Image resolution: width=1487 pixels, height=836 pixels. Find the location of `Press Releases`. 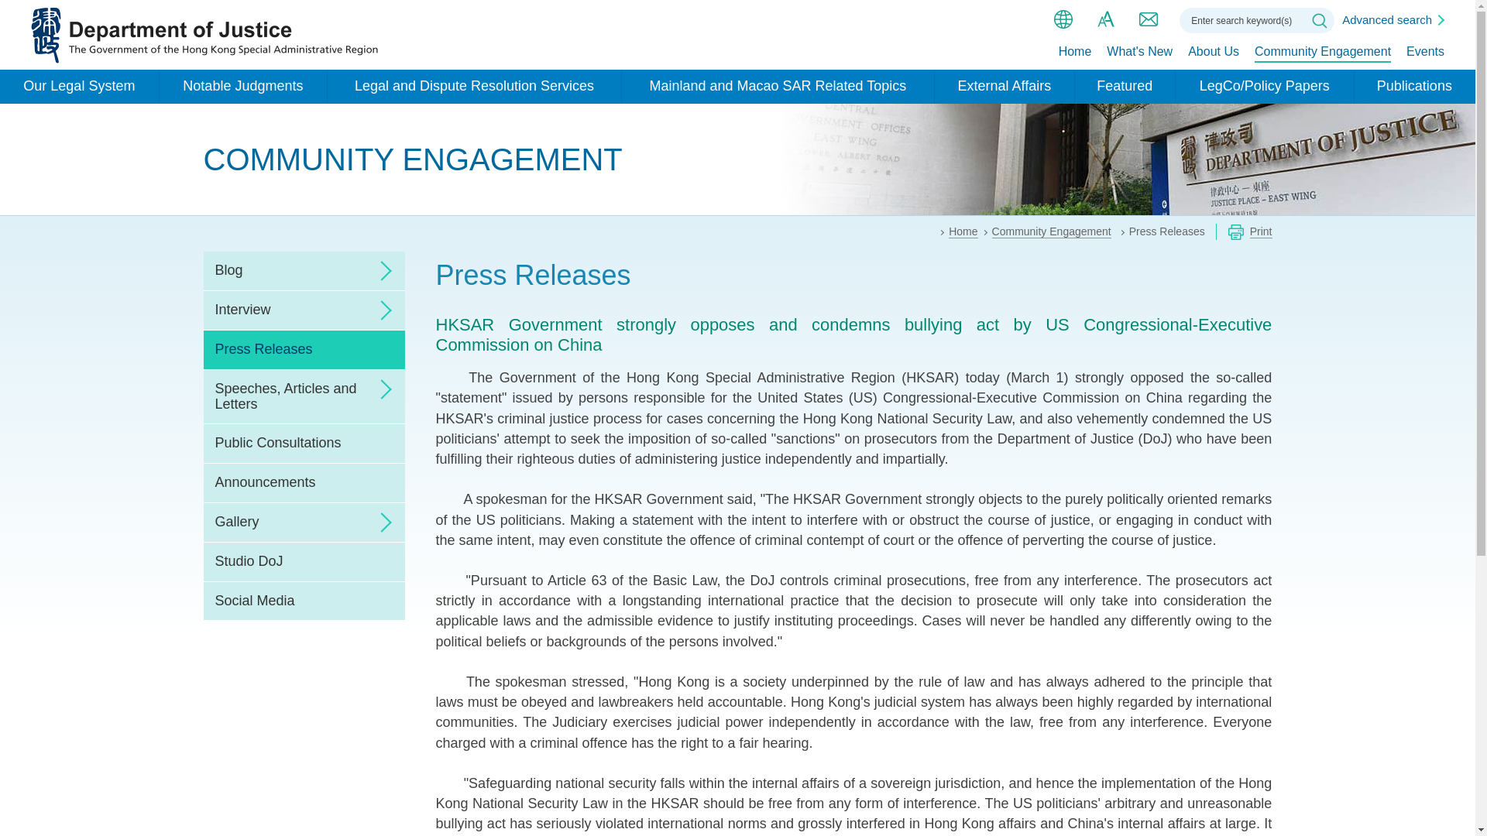

Press Releases is located at coordinates (304, 350).